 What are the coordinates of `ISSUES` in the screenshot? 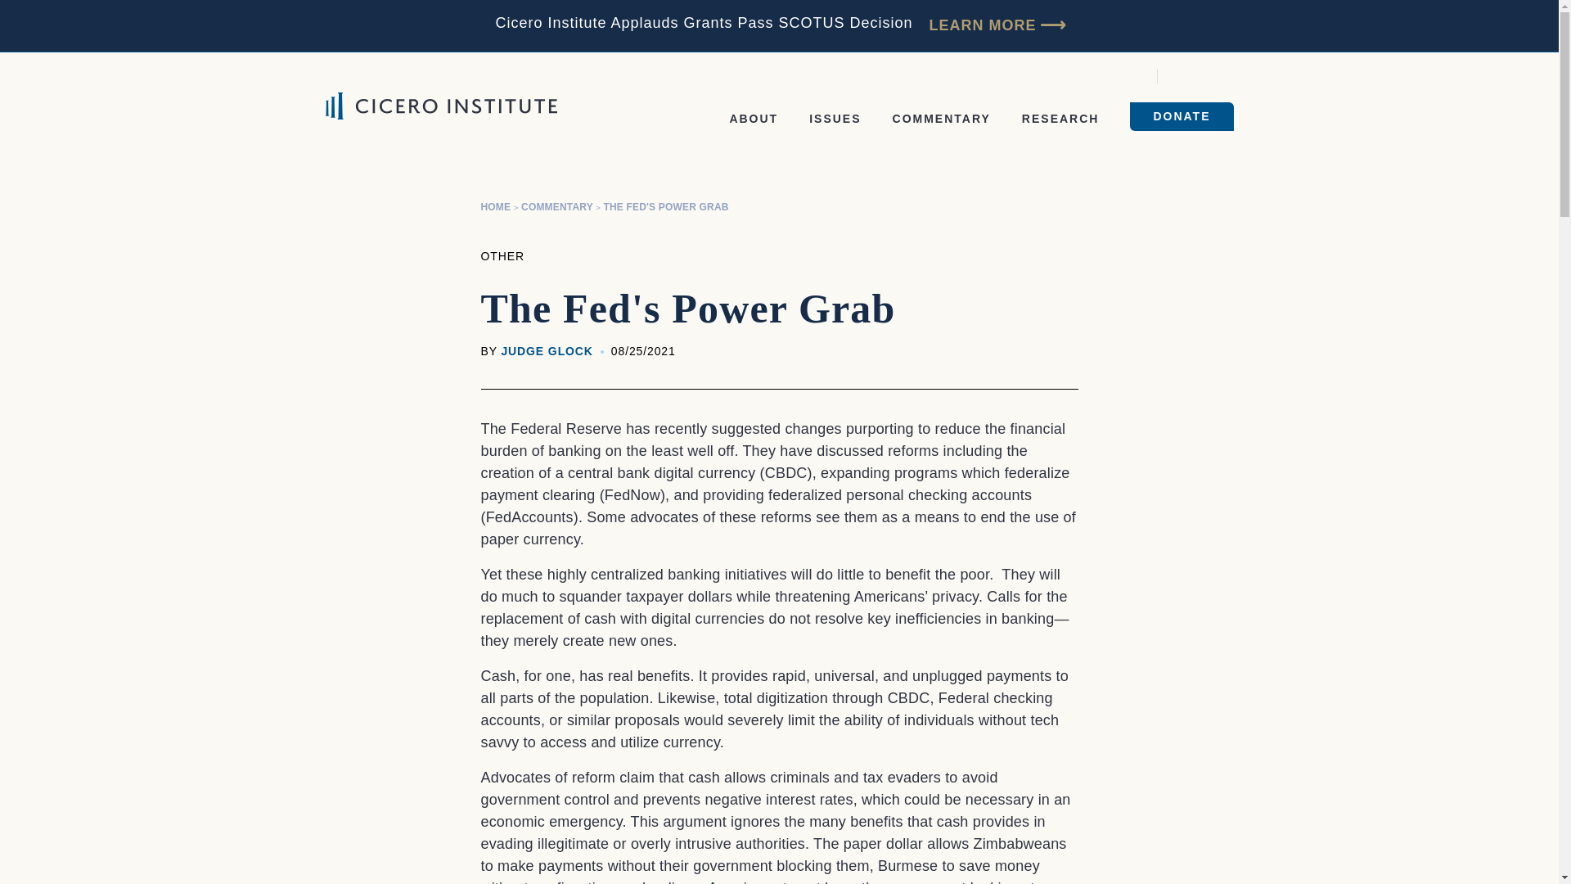 It's located at (835, 119).